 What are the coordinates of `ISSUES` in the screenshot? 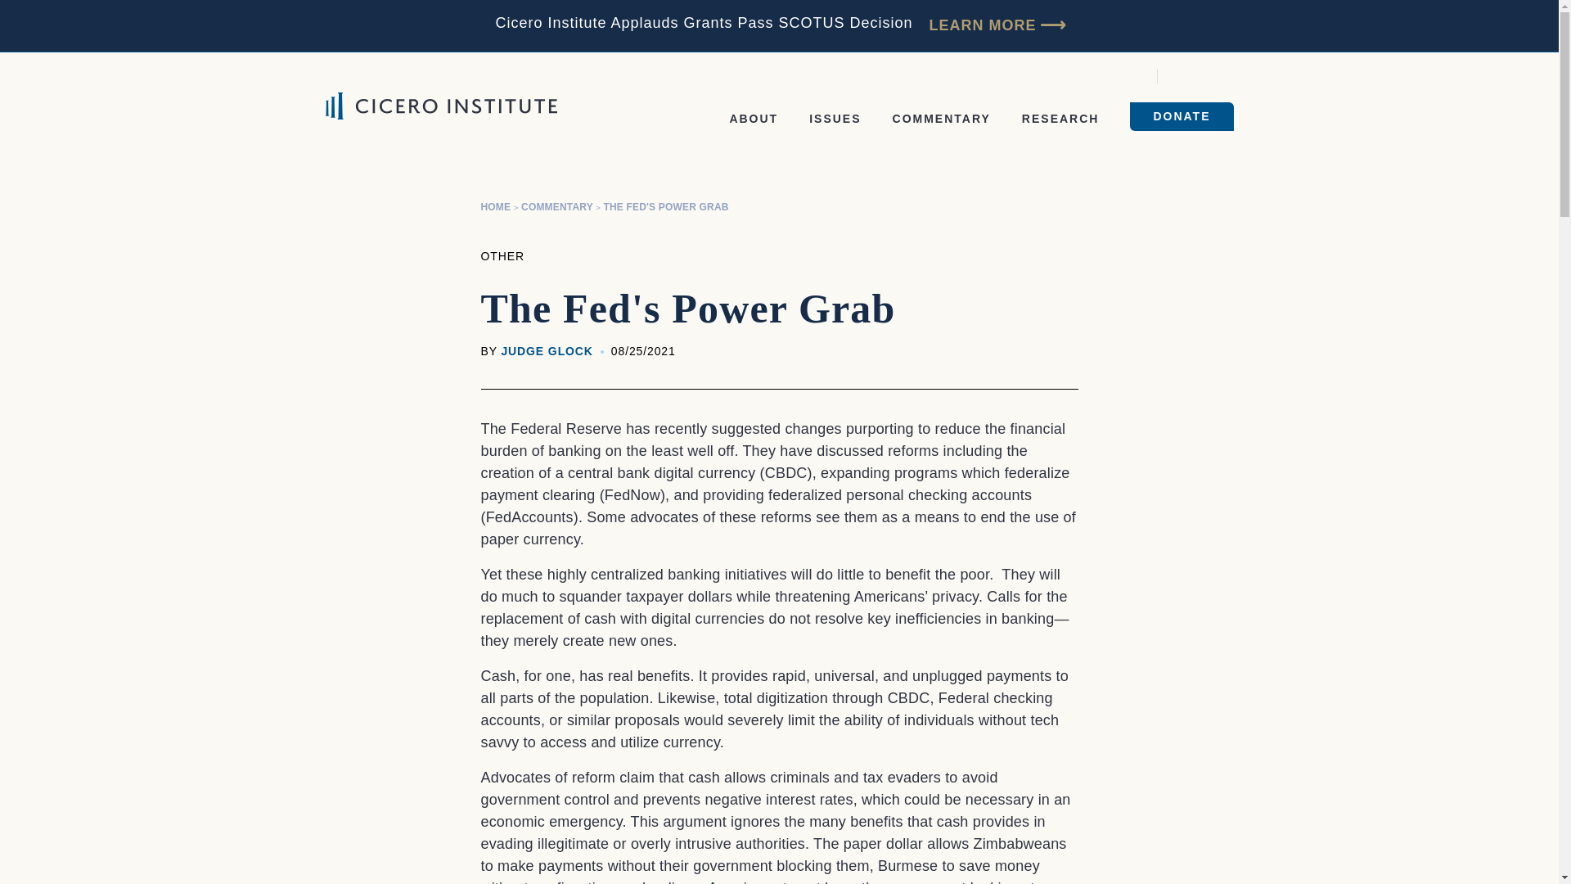 It's located at (835, 119).